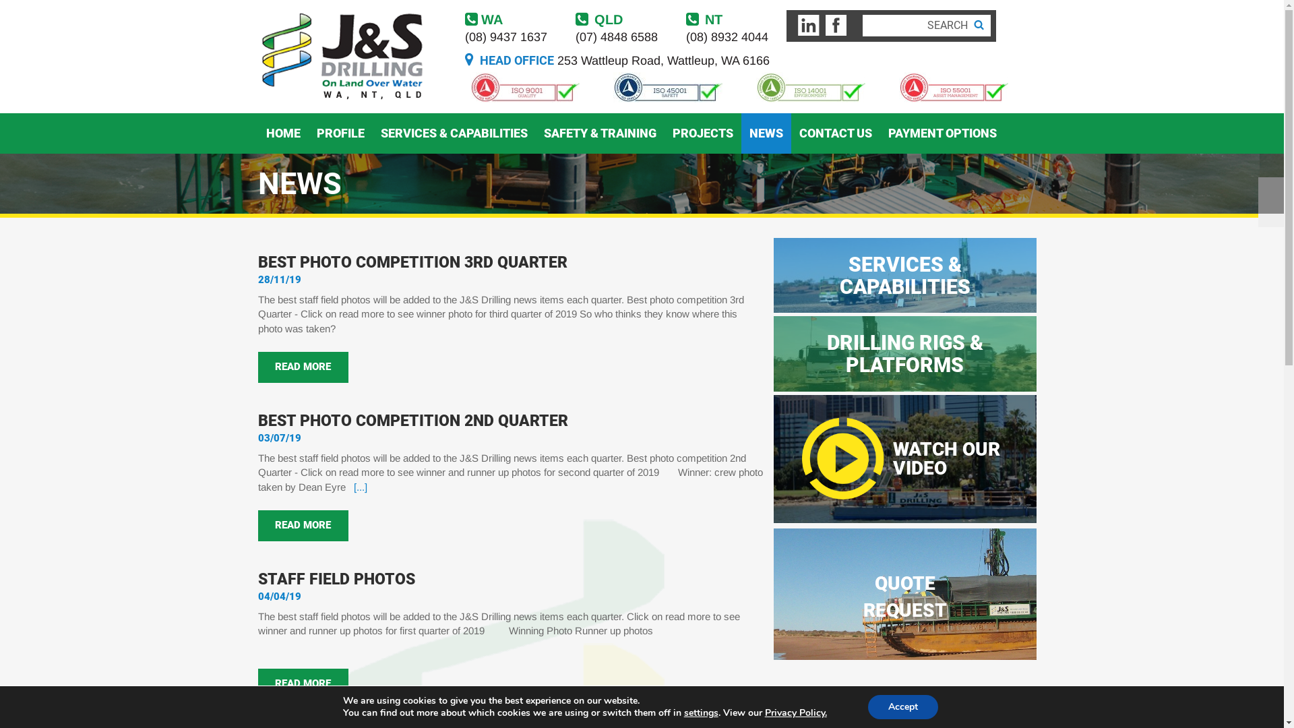 This screenshot has width=1294, height=728. Describe the element at coordinates (620, 37) in the screenshot. I see `(07) 4848 6588` at that location.